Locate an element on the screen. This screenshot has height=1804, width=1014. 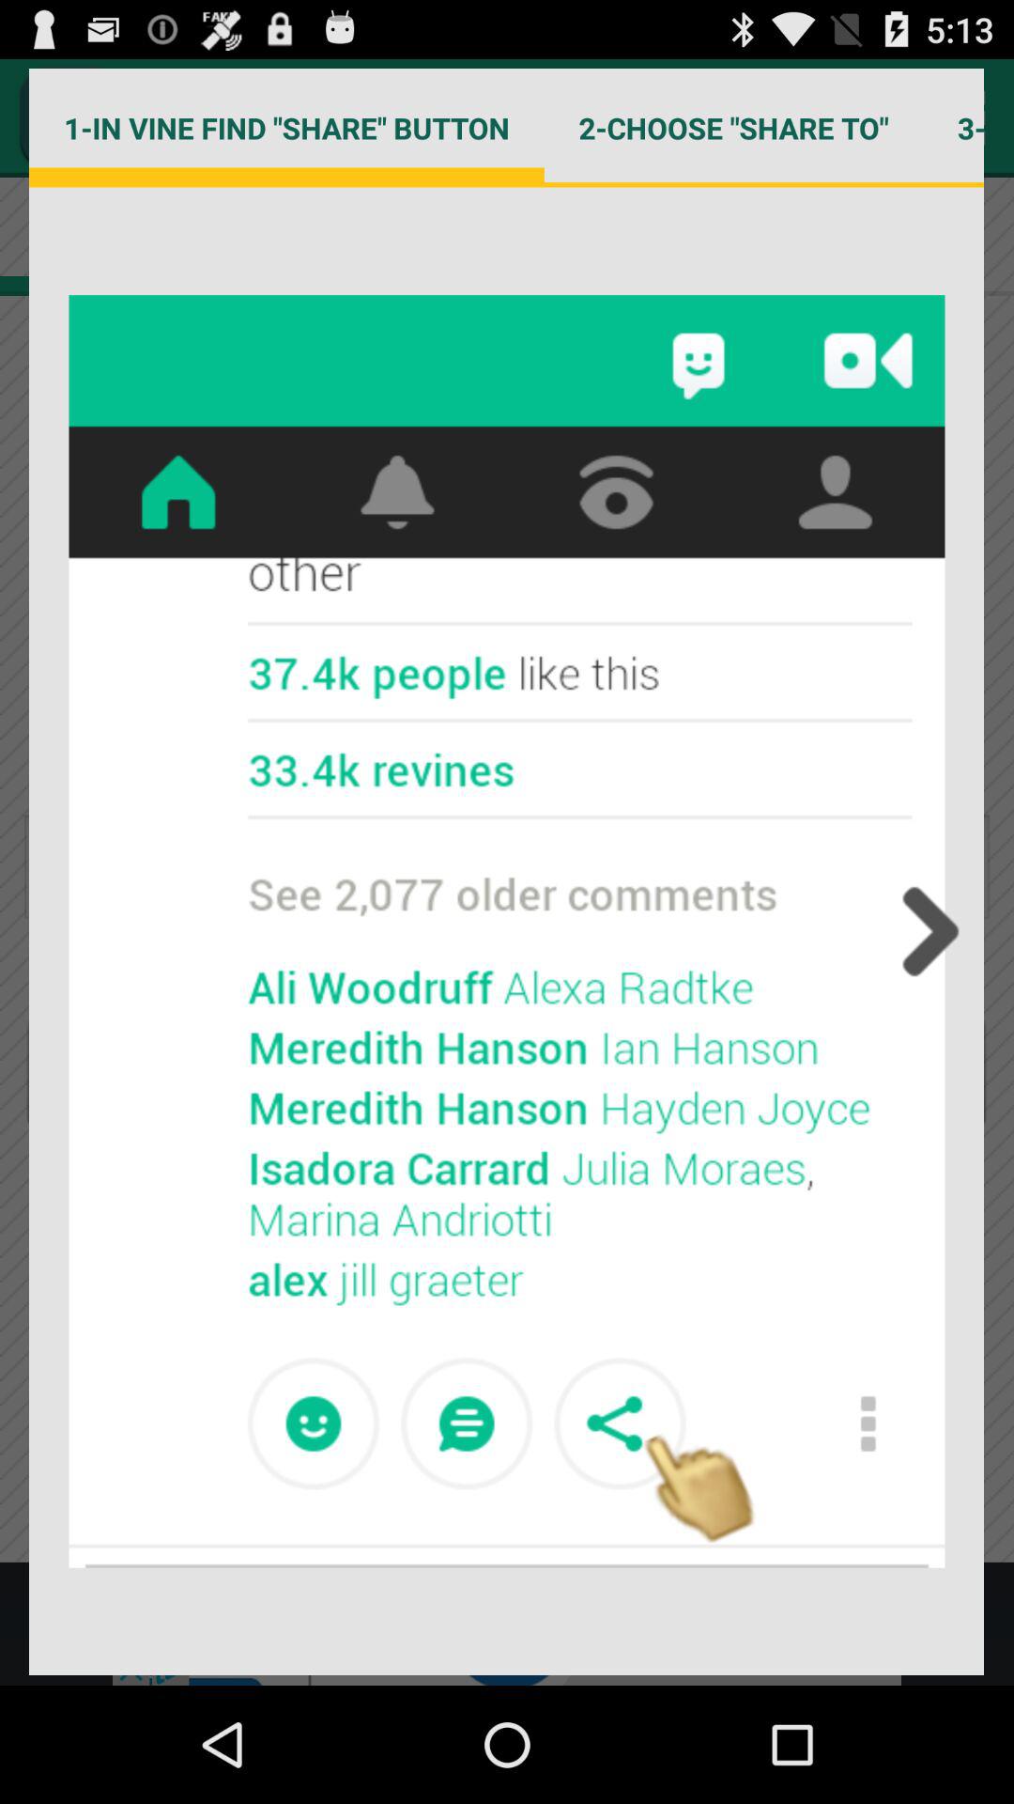
select the app next to the 2 choose share is located at coordinates (286, 128).